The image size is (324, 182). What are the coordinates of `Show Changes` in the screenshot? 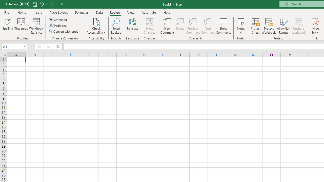 It's located at (149, 26).